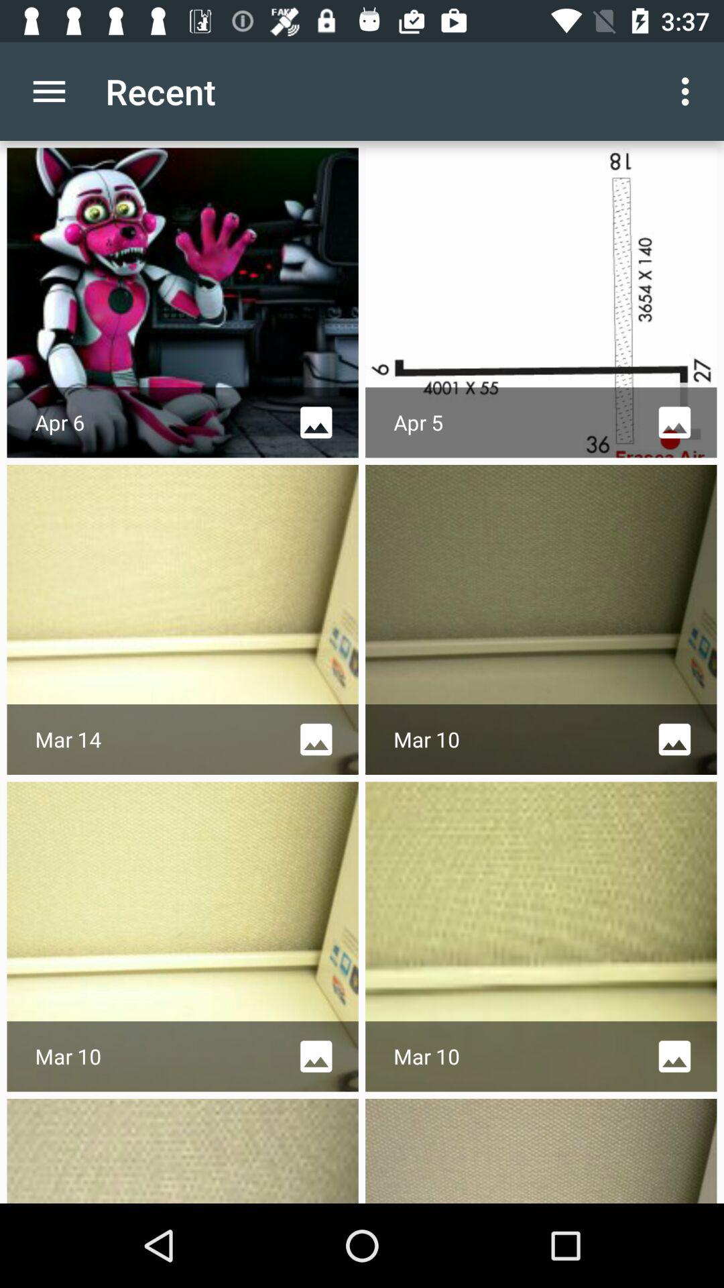  What do you see at coordinates (49, 91) in the screenshot?
I see `choose the item next to recent app` at bounding box center [49, 91].